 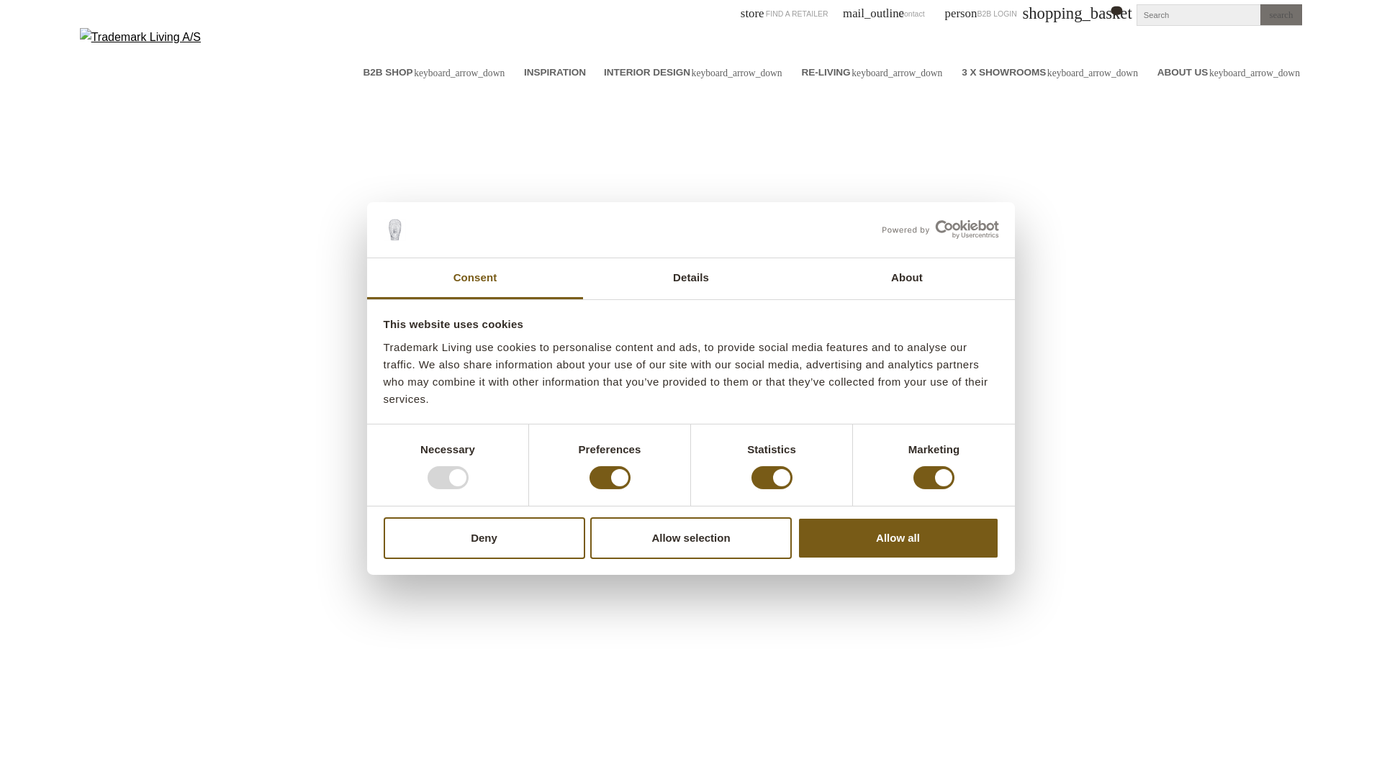 I want to click on Details, so click(x=691, y=278).